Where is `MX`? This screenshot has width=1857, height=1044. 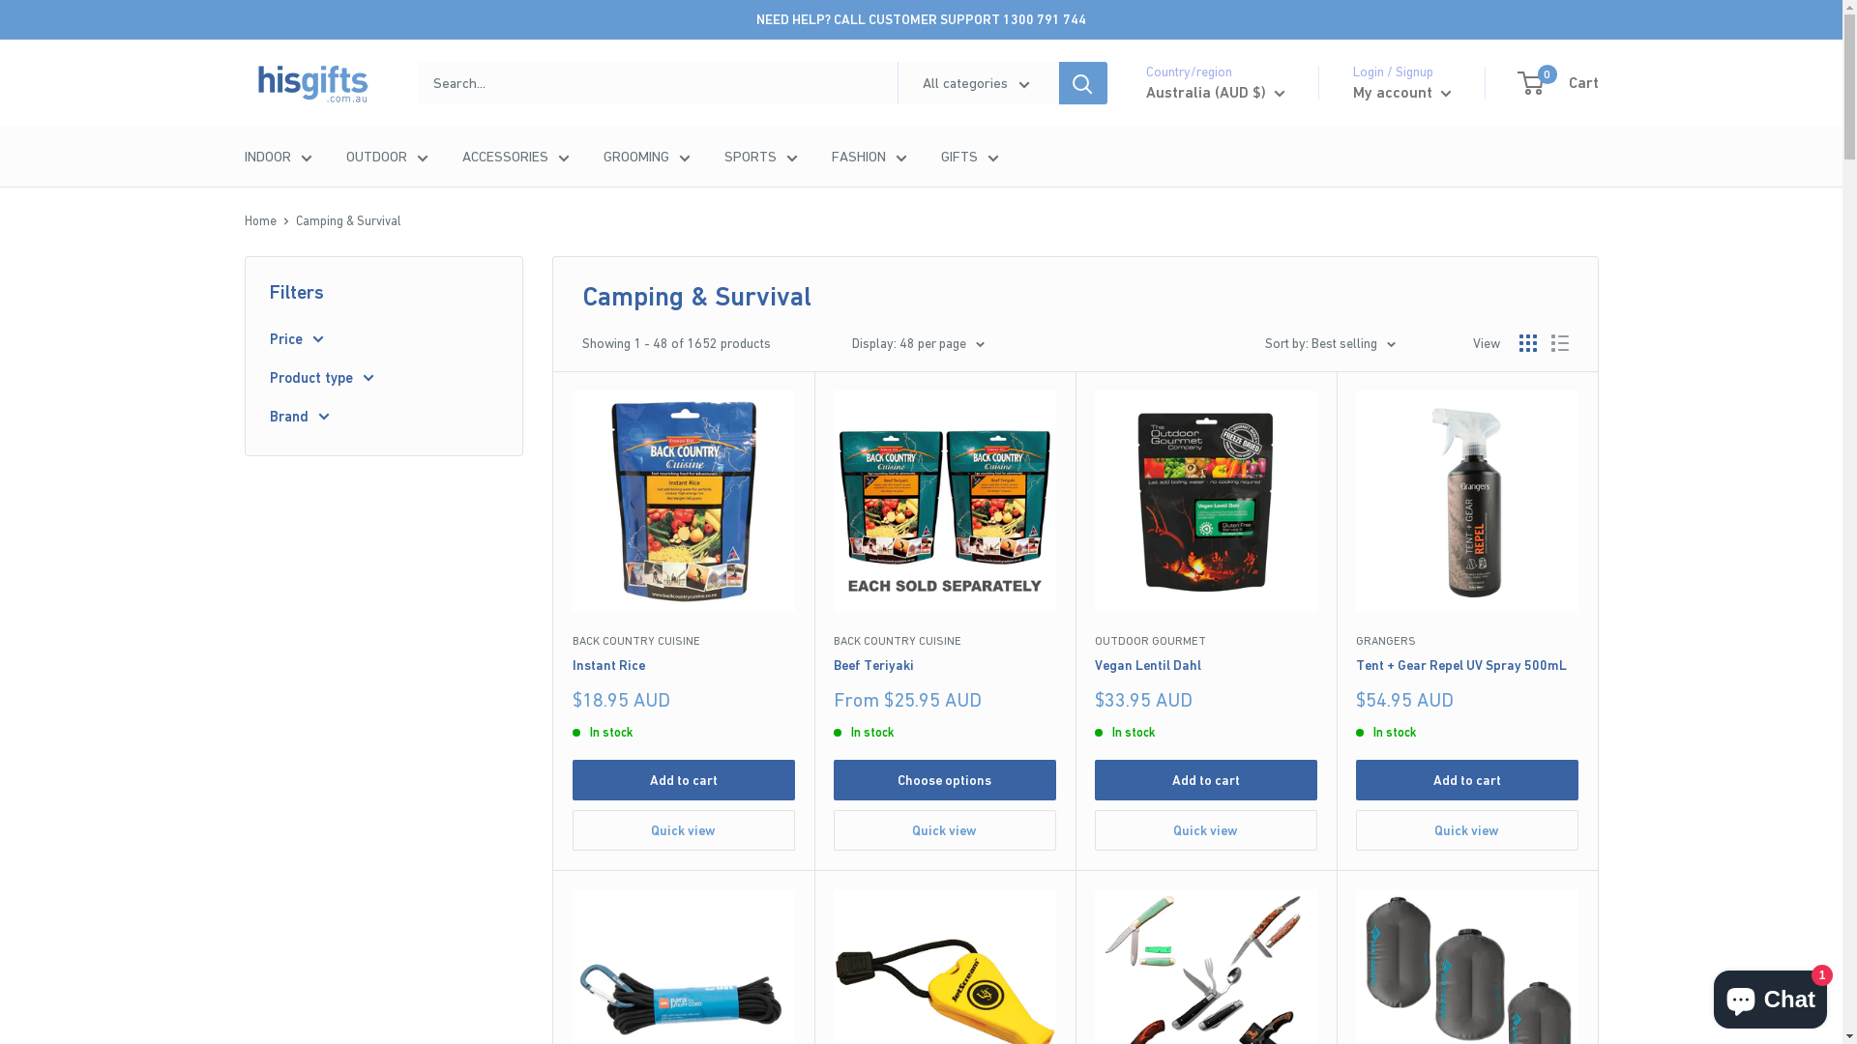
MX is located at coordinates (1191, 1020).